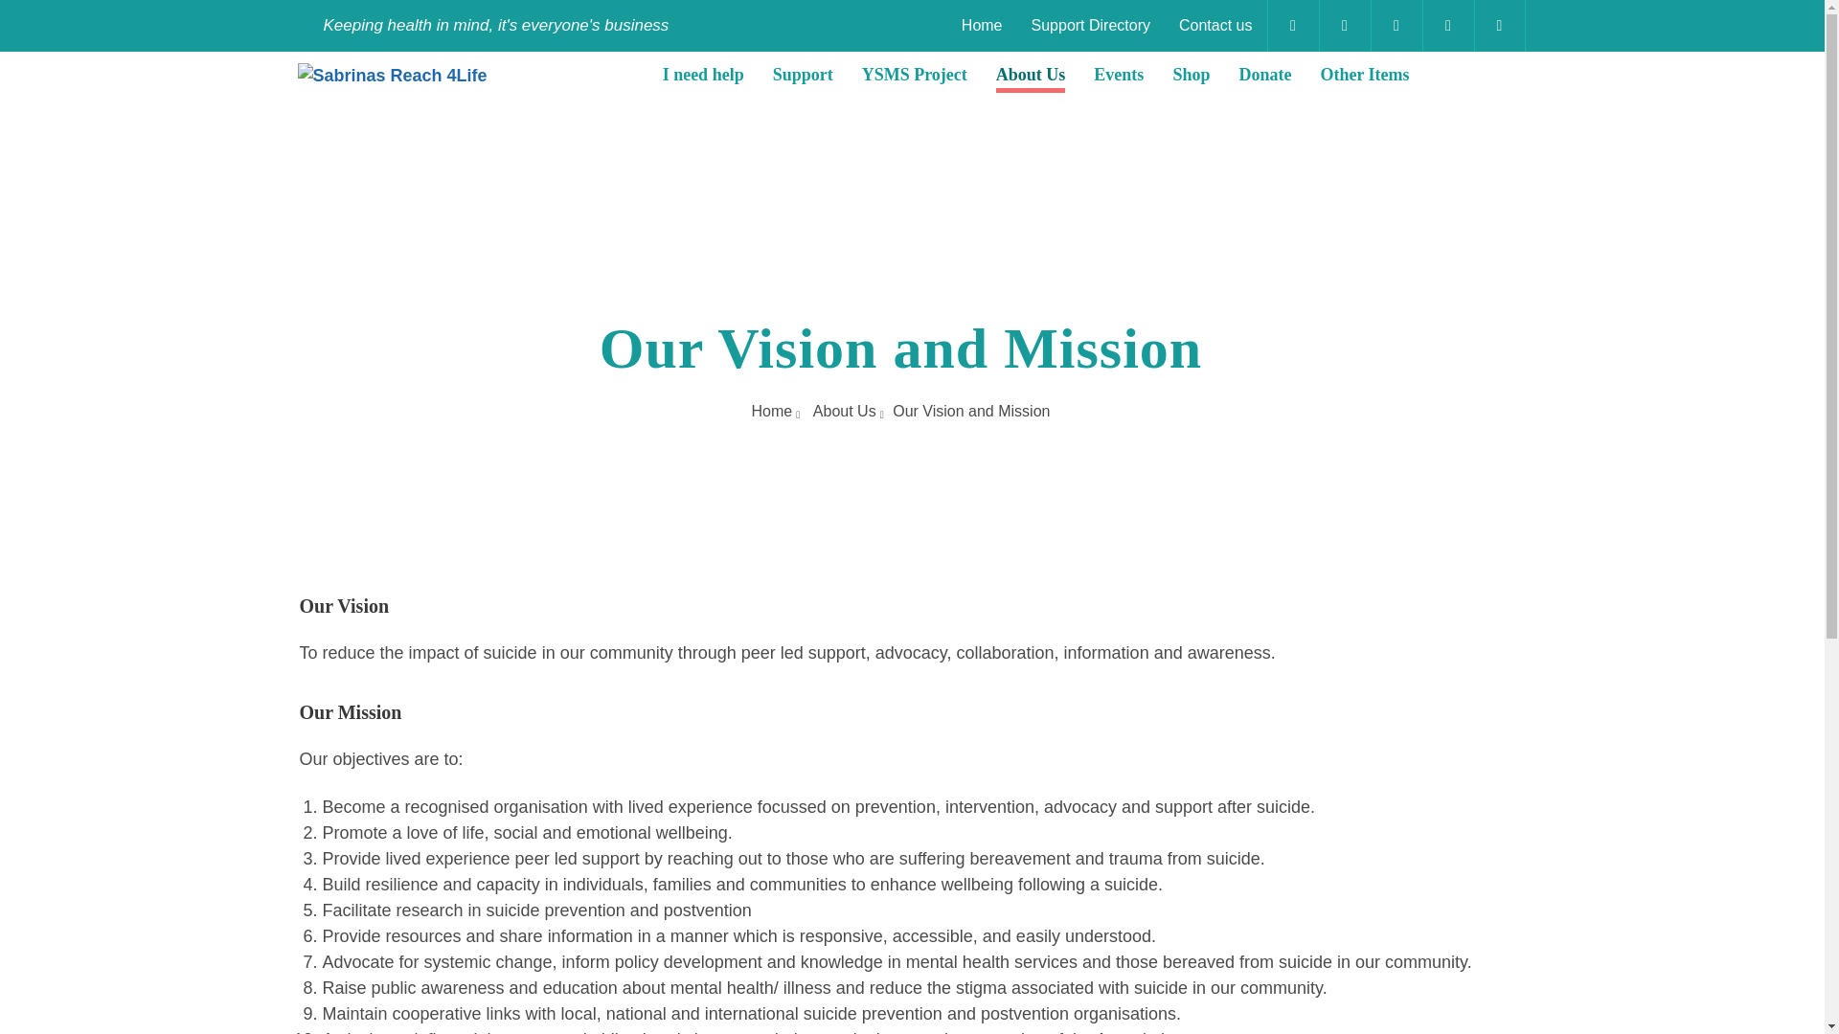 Image resolution: width=1839 pixels, height=1034 pixels. What do you see at coordinates (1292, 26) in the screenshot?
I see `Link opens in a new window` at bounding box center [1292, 26].